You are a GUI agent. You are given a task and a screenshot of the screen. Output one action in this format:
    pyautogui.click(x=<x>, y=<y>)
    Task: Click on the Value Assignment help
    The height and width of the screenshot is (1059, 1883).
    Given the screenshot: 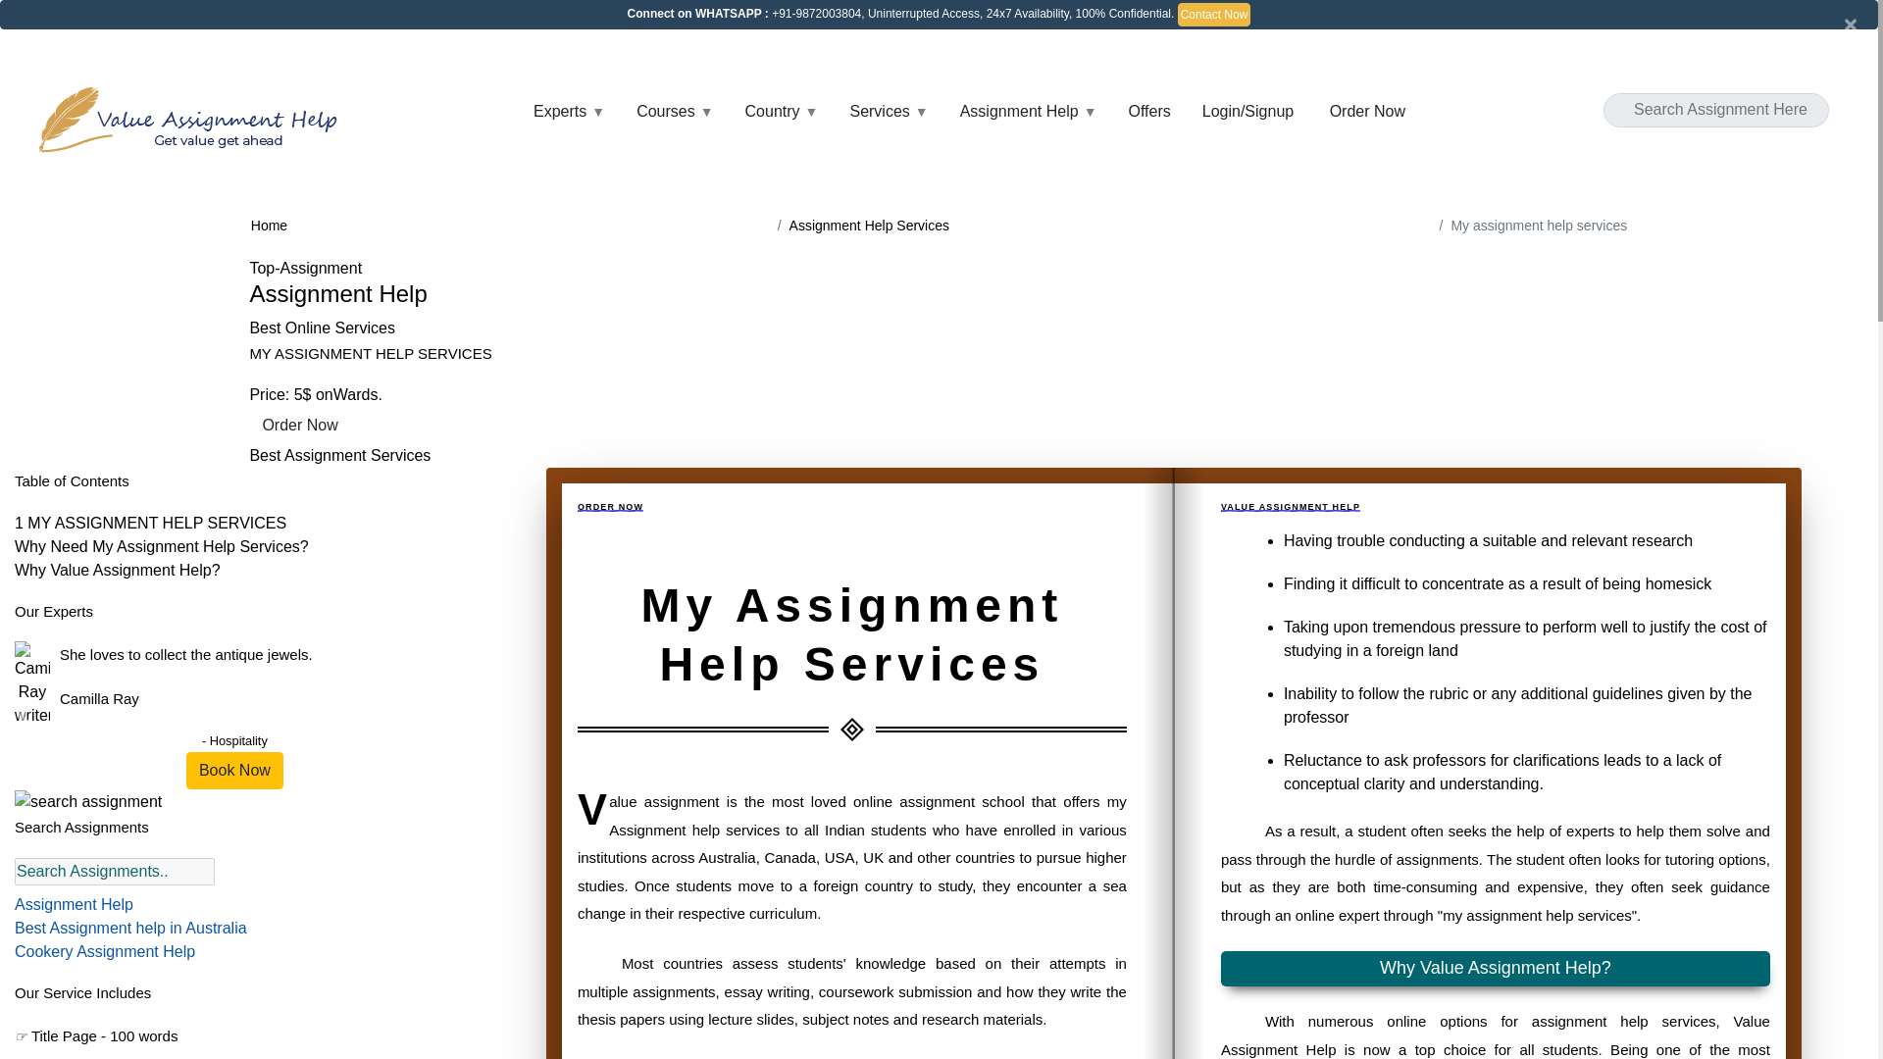 What is the action you would take?
    pyautogui.click(x=192, y=119)
    